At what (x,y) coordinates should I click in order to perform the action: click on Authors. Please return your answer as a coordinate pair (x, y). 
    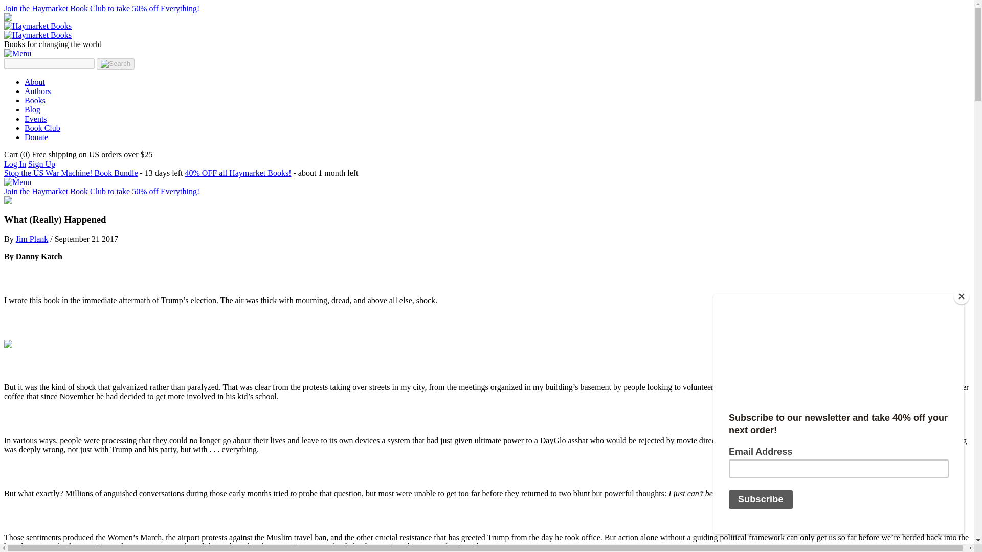
    Looking at the image, I should click on (38, 91).